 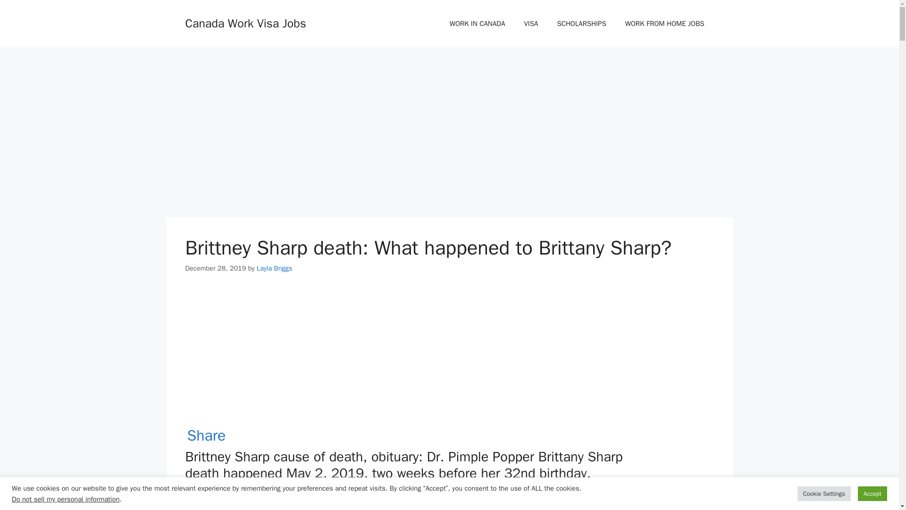 I want to click on Layla Briggs, so click(x=275, y=268).